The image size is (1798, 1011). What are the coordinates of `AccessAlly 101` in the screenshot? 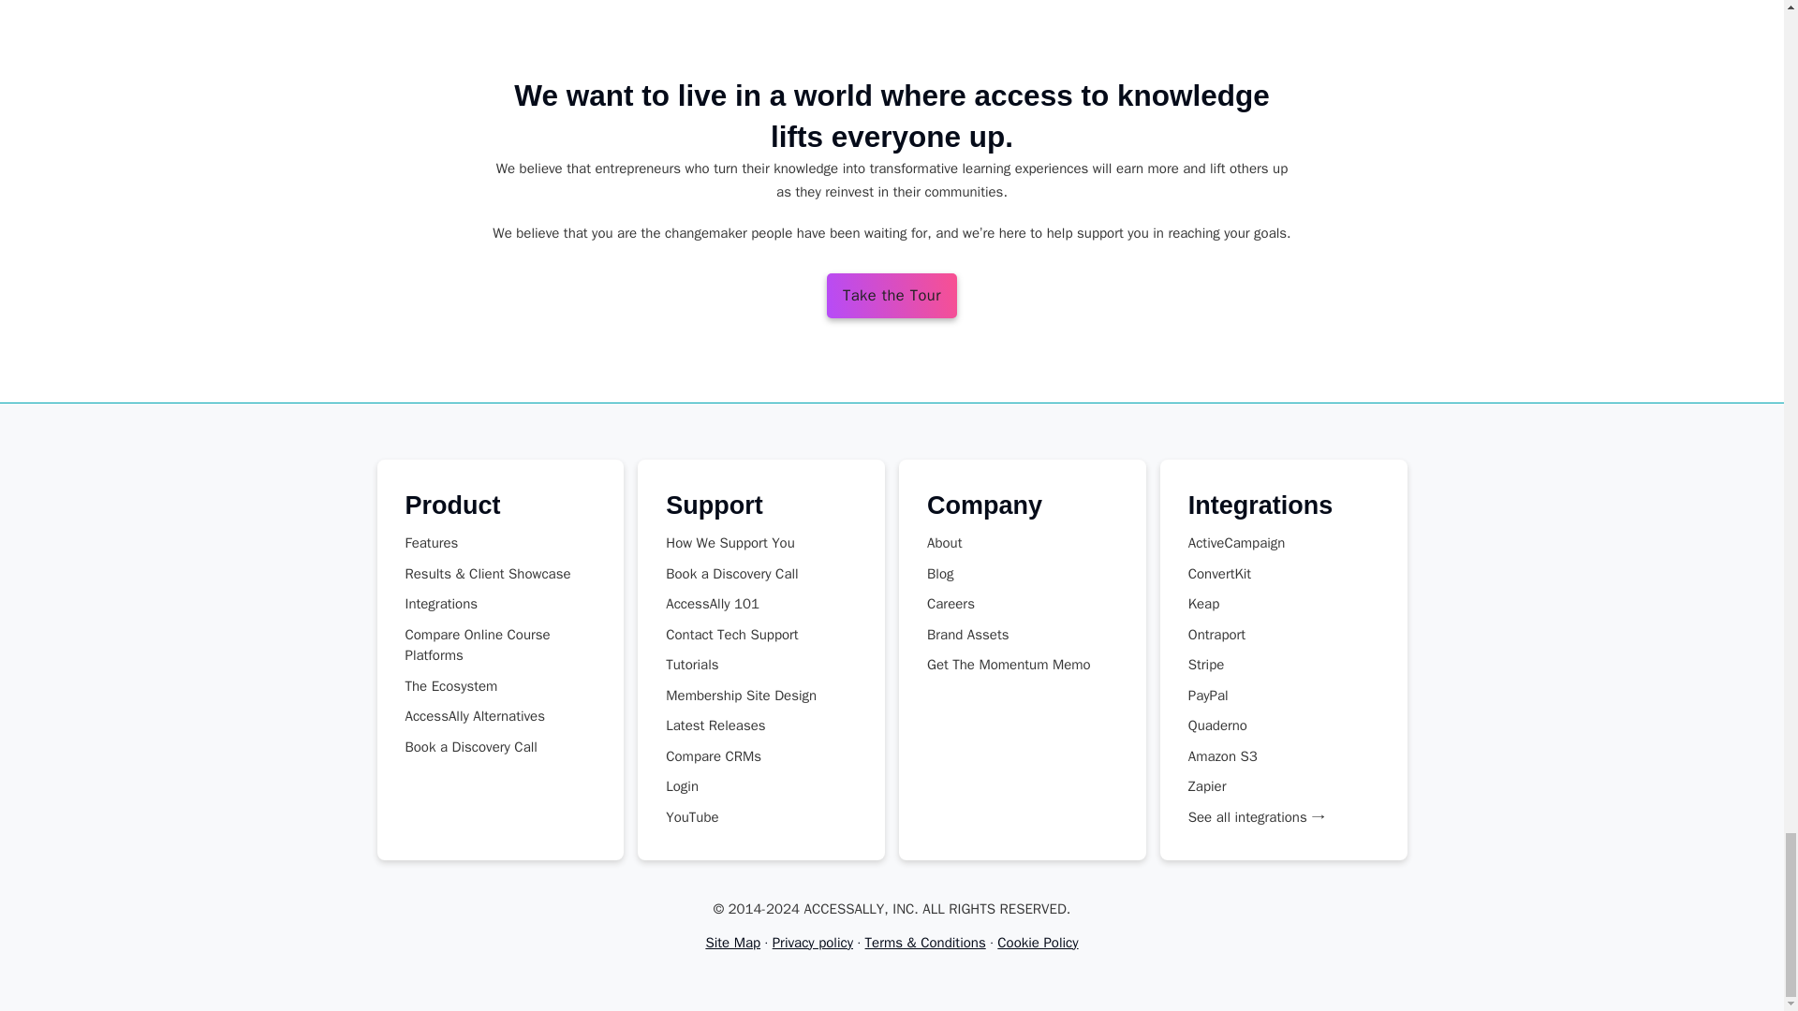 It's located at (744, 604).